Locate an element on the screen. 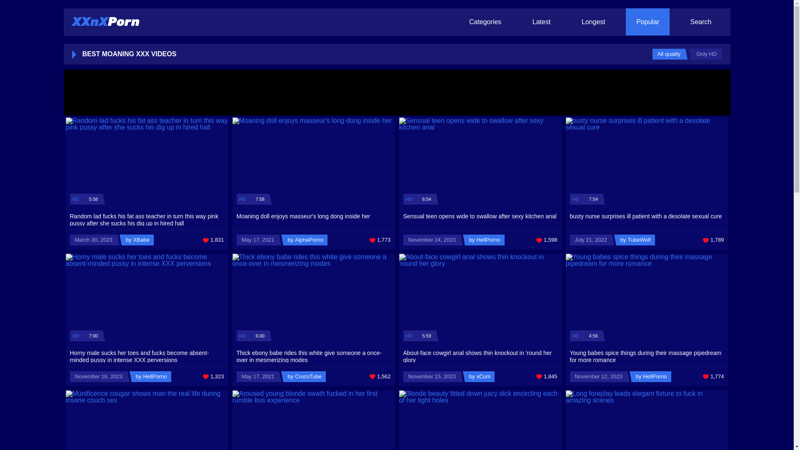 The image size is (800, 450). XXnXPorn is located at coordinates (105, 22).